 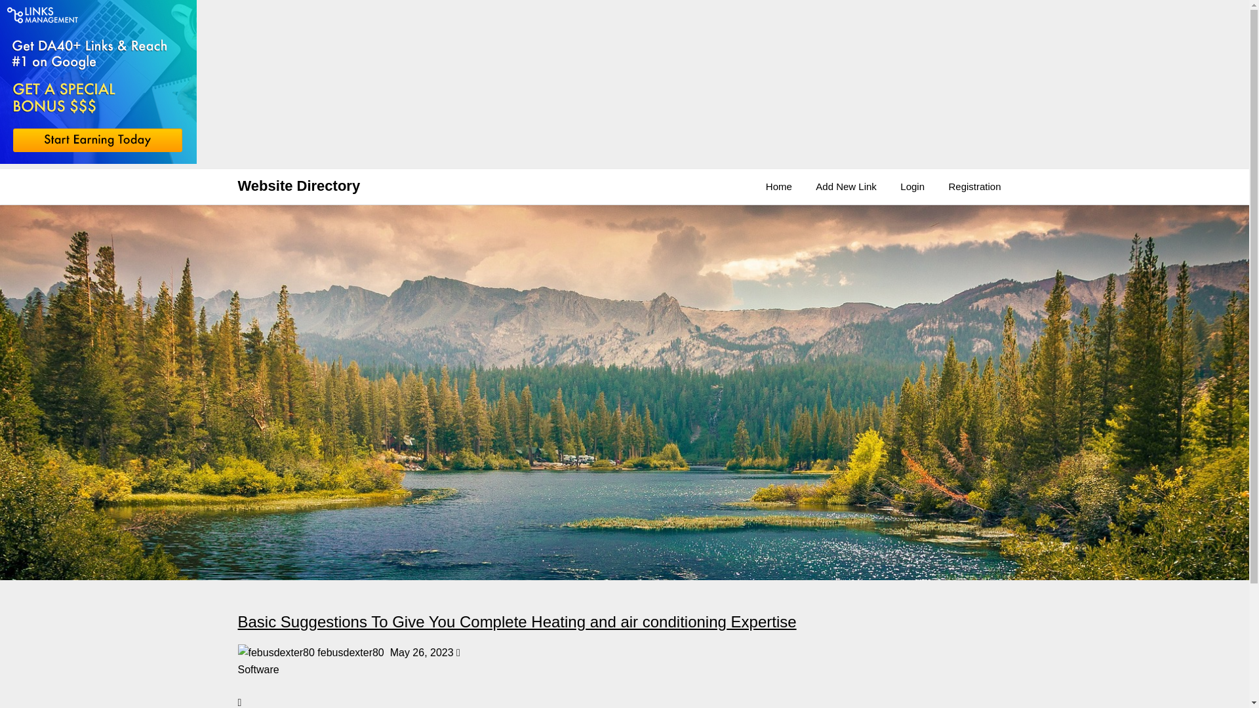 I want to click on Home, so click(x=779, y=187).